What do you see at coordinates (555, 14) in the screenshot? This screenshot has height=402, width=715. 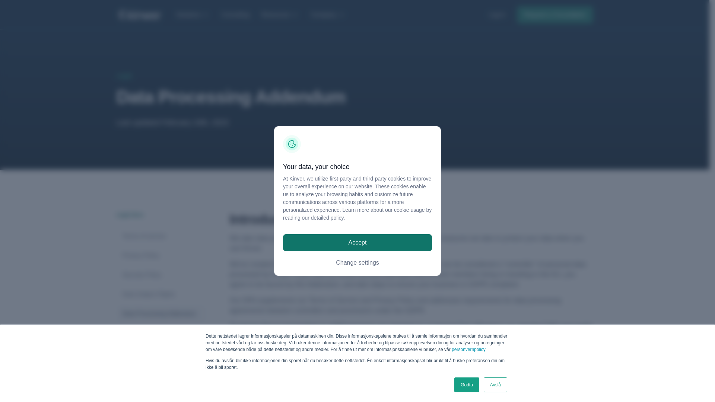 I see `Request a Consultation` at bounding box center [555, 14].